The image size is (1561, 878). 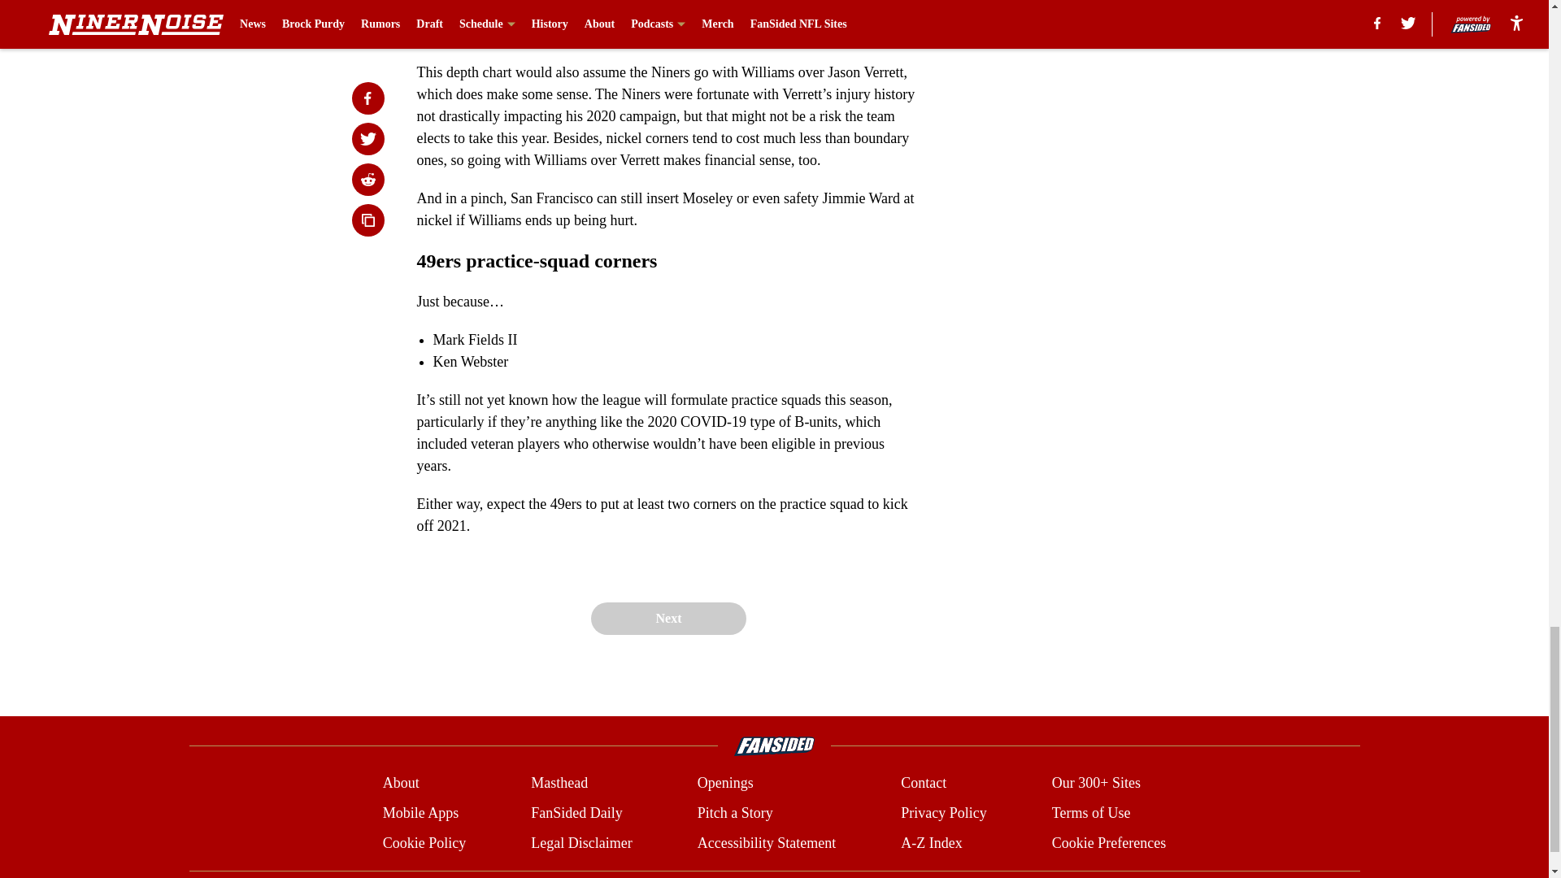 What do you see at coordinates (420, 813) in the screenshot?
I see `Mobile Apps` at bounding box center [420, 813].